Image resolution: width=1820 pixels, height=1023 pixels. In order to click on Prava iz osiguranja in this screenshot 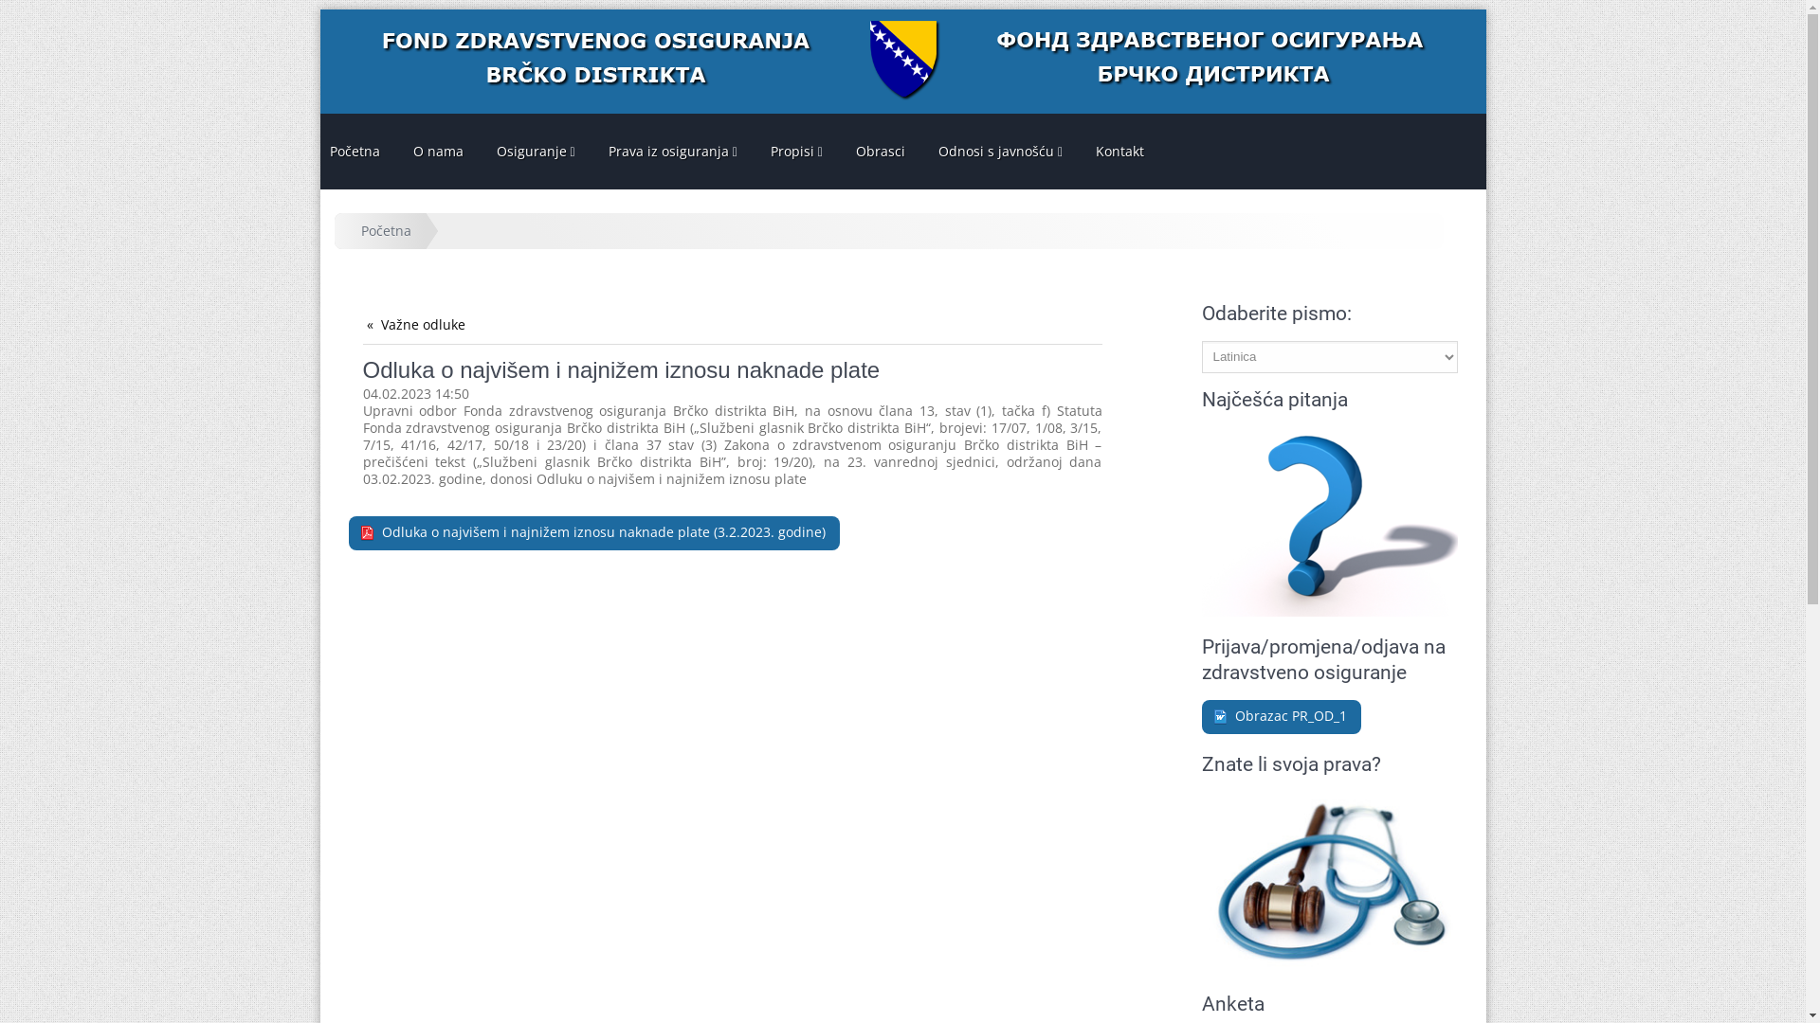, I will do `click(673, 152)`.